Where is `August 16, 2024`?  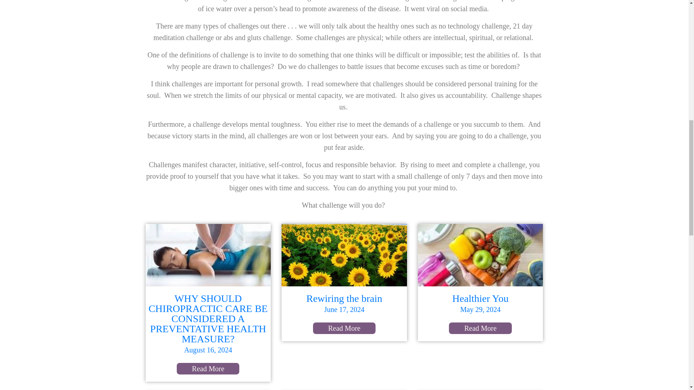 August 16, 2024 is located at coordinates (207, 350).